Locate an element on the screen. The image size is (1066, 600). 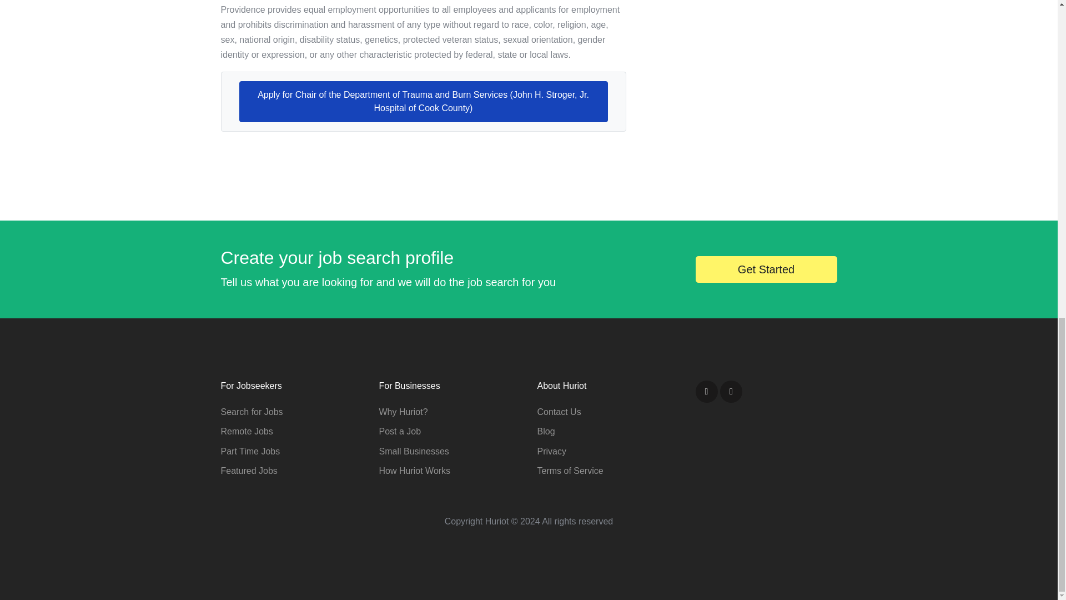
Small Businesses is located at coordinates (413, 451).